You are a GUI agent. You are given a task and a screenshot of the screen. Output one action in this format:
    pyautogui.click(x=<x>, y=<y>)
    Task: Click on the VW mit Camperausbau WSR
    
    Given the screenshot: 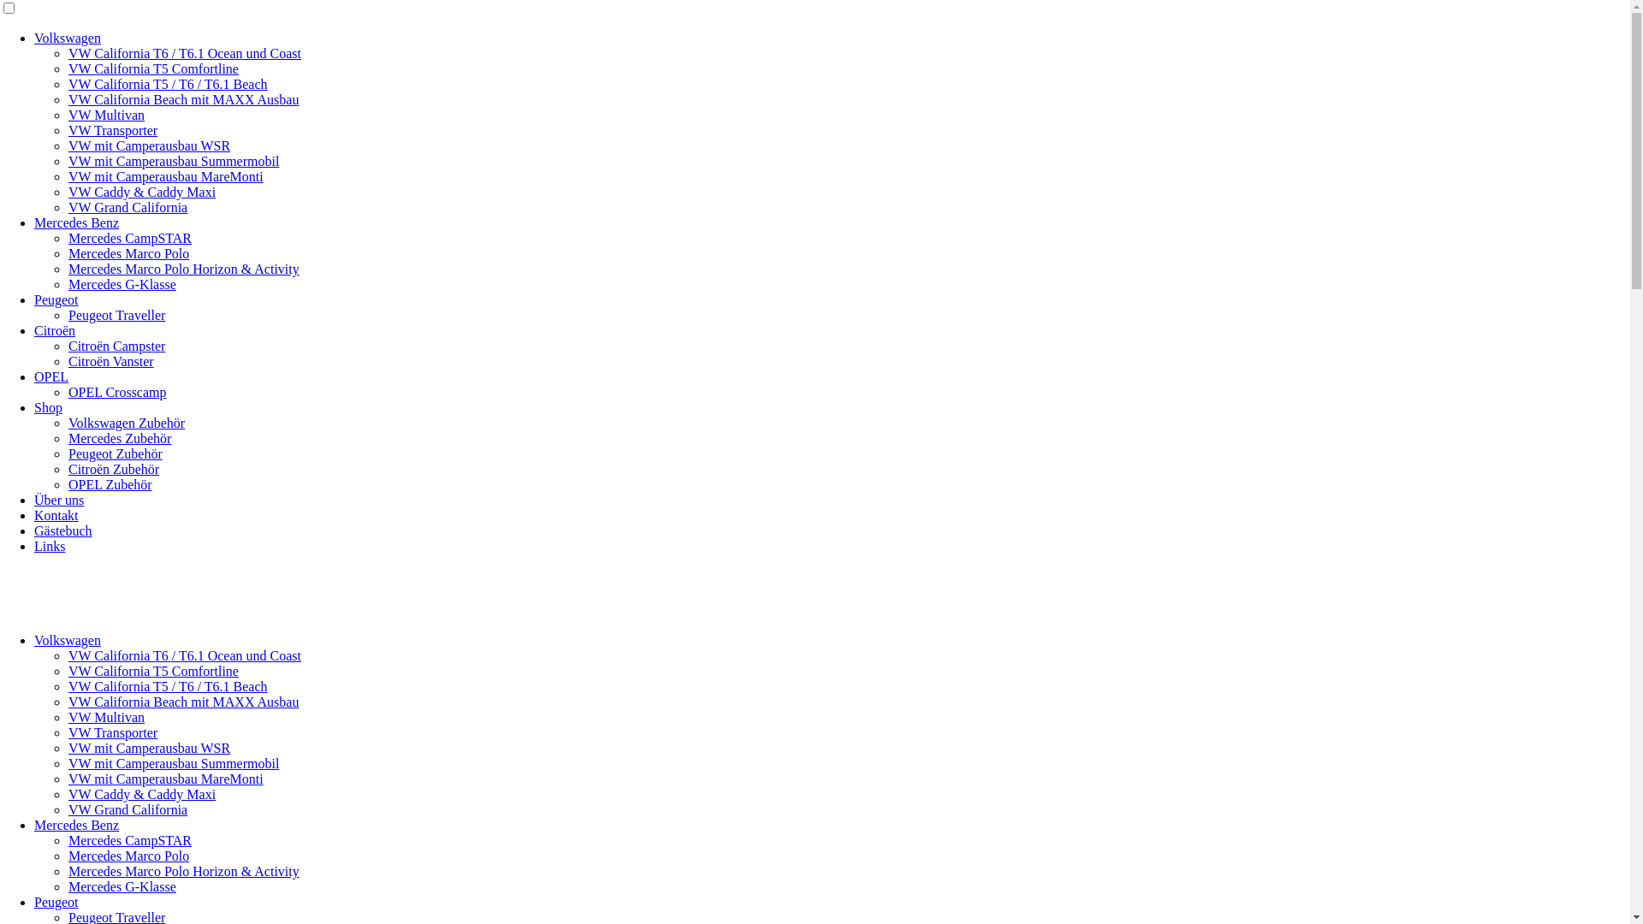 What is the action you would take?
    pyautogui.click(x=149, y=748)
    